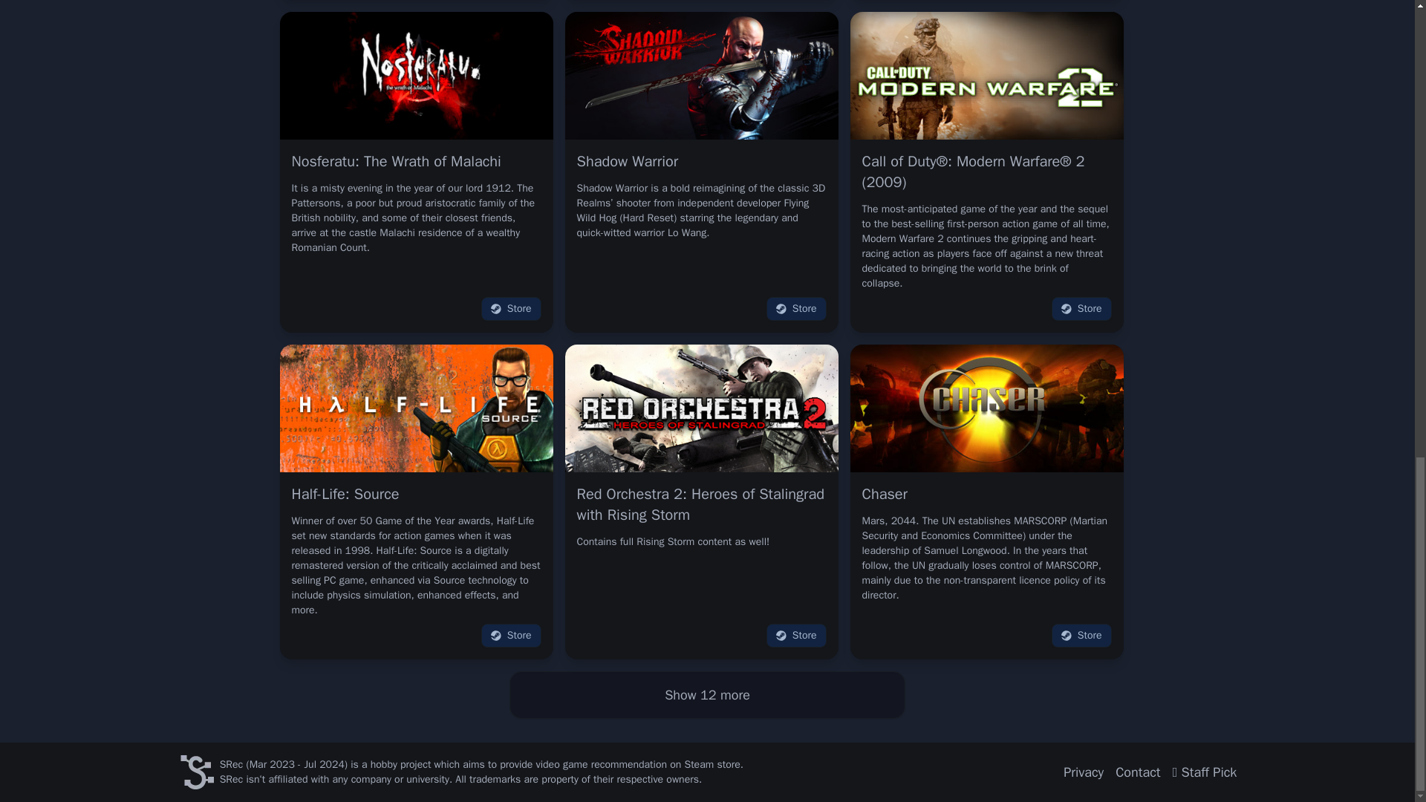  I want to click on Store, so click(796, 309).